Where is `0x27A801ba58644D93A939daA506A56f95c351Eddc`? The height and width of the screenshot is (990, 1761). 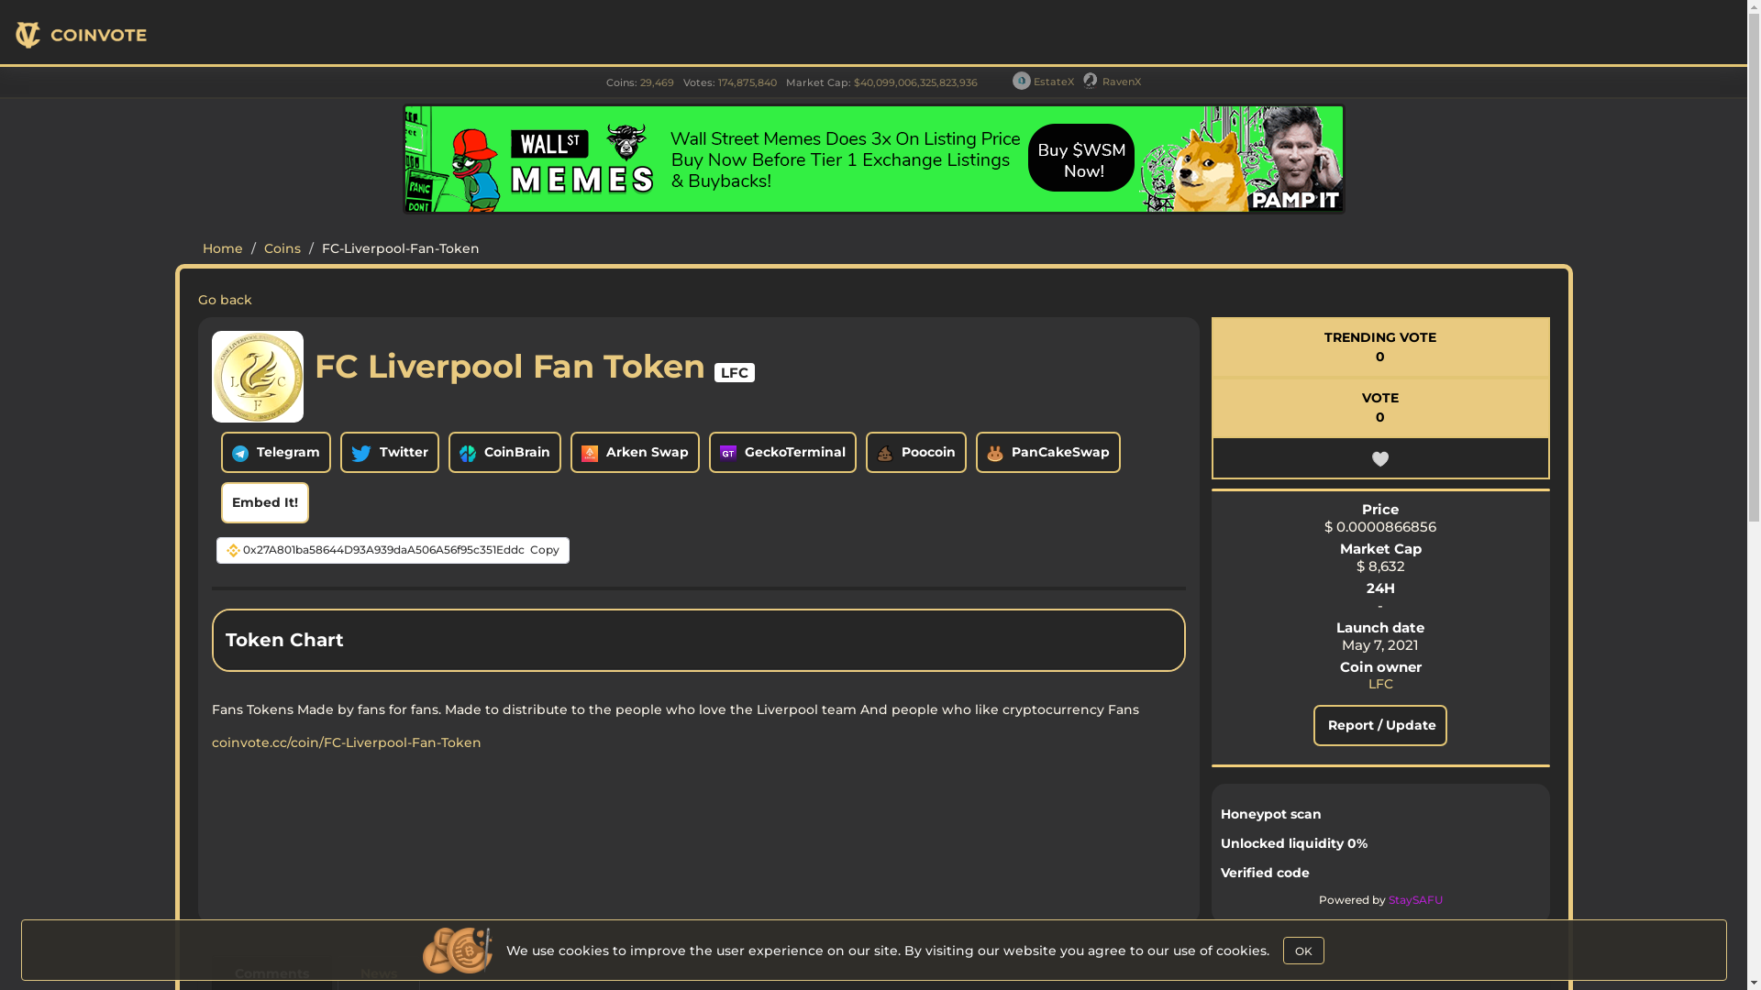
0x27A801ba58644D93A939daA506A56f95c351Eddc is located at coordinates (383, 550).